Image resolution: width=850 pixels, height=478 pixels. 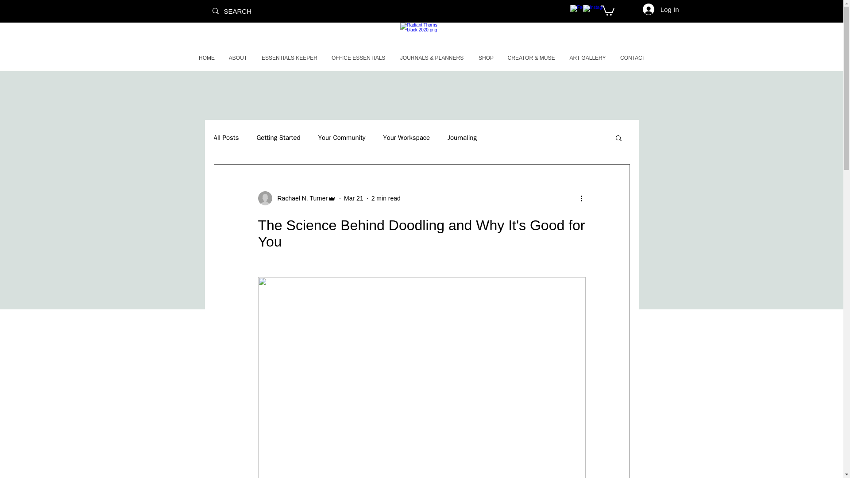 What do you see at coordinates (206, 58) in the screenshot?
I see `HOME` at bounding box center [206, 58].